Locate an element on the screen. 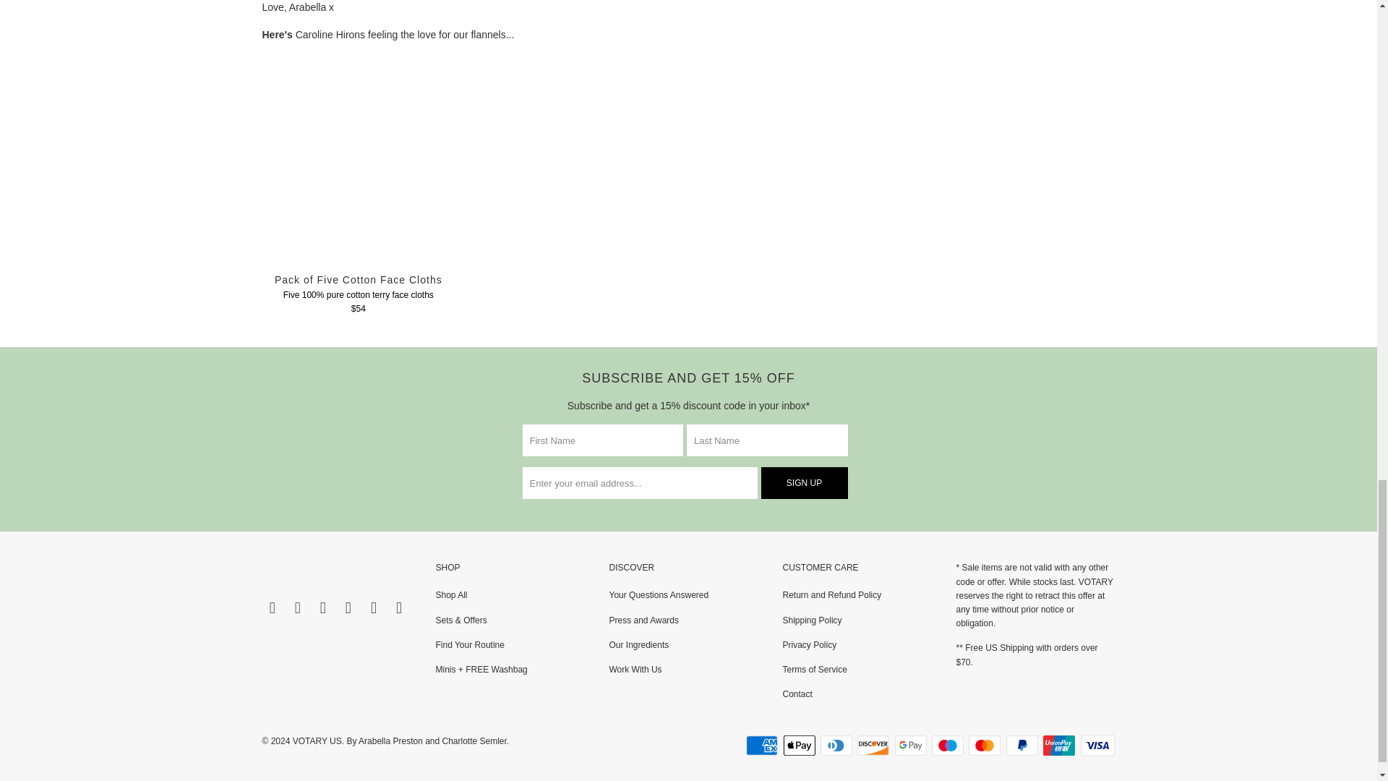 The height and width of the screenshot is (781, 1388). Google Pay is located at coordinates (912, 746).